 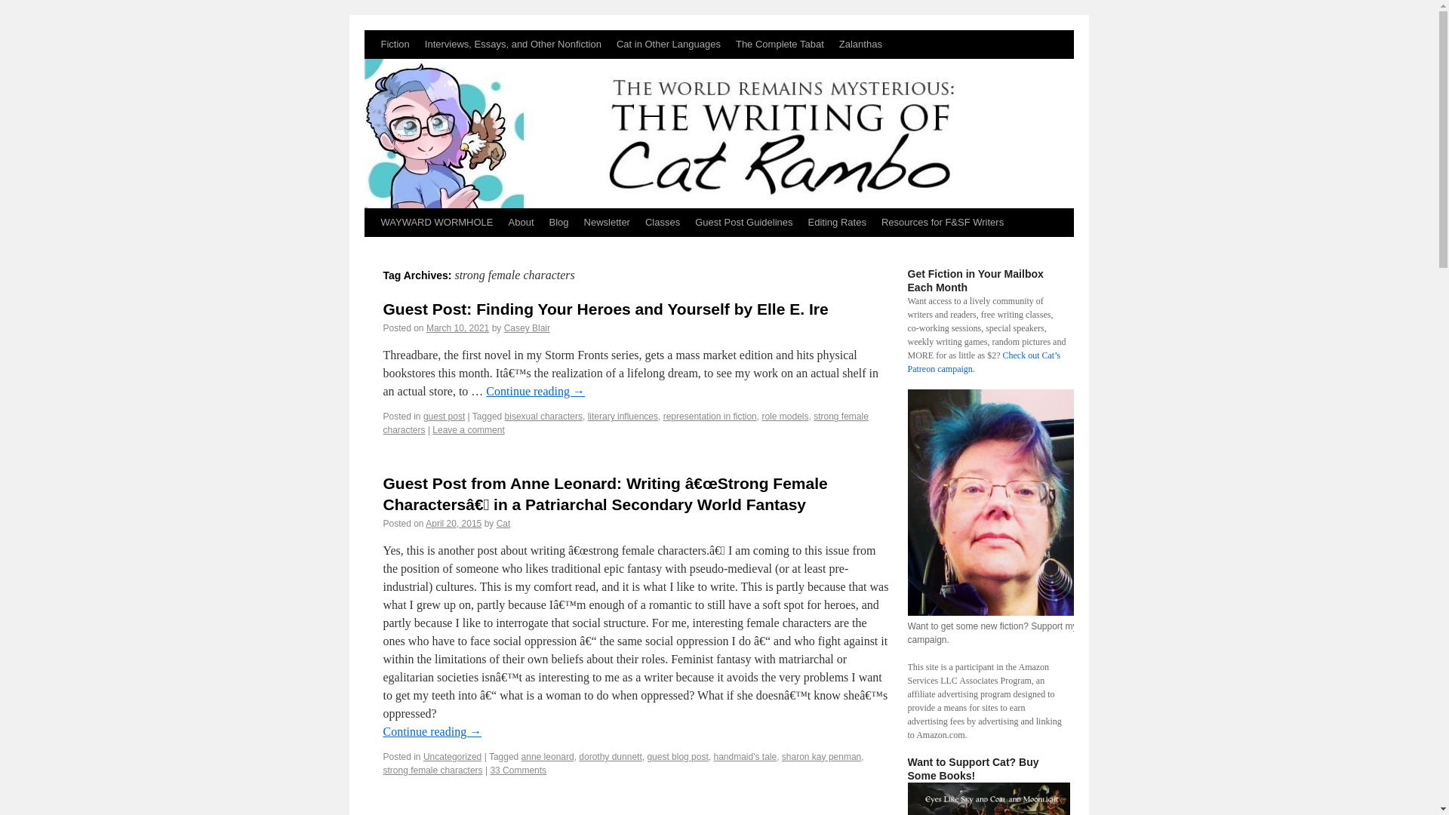 What do you see at coordinates (436, 223) in the screenshot?
I see `WAYWARD WORMHOLE` at bounding box center [436, 223].